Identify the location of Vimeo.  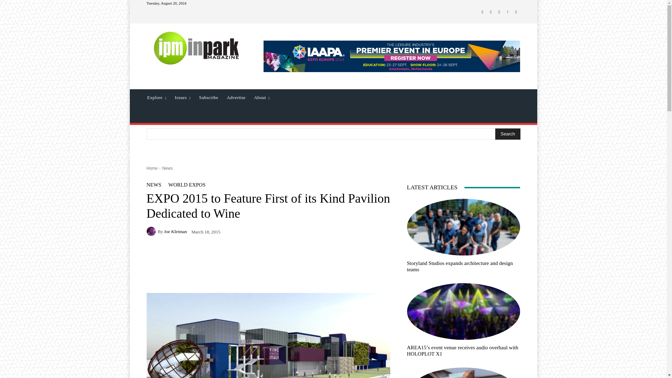
(507, 12).